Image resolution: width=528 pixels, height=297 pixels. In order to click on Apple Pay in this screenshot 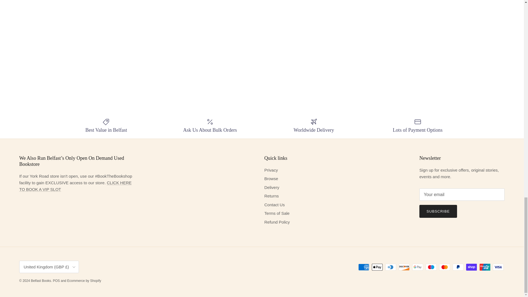, I will do `click(377, 267)`.